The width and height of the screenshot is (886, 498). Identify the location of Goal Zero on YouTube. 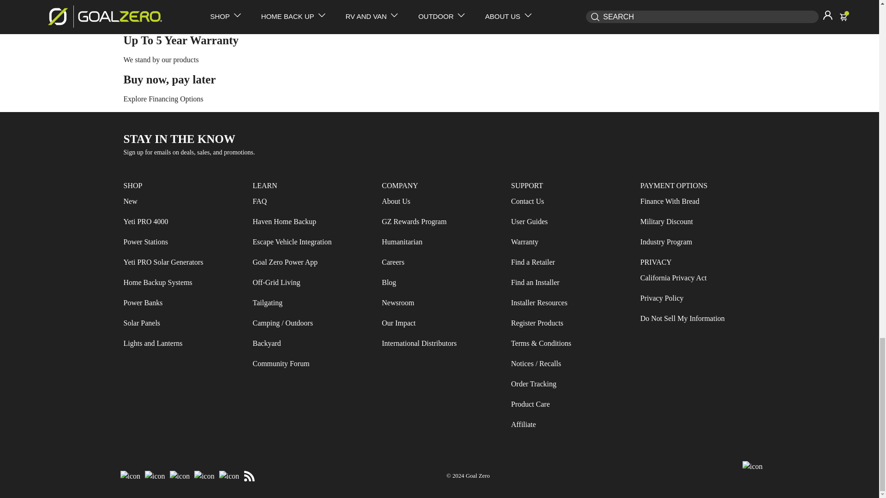
(204, 476).